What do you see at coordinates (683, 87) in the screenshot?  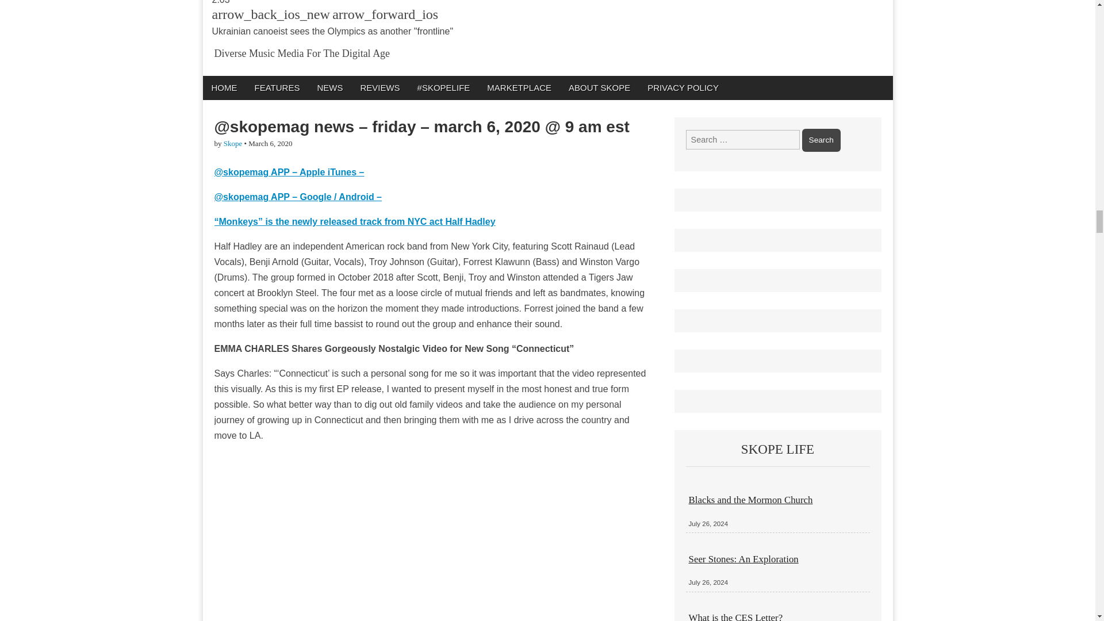 I see `PRIVACY POLICY` at bounding box center [683, 87].